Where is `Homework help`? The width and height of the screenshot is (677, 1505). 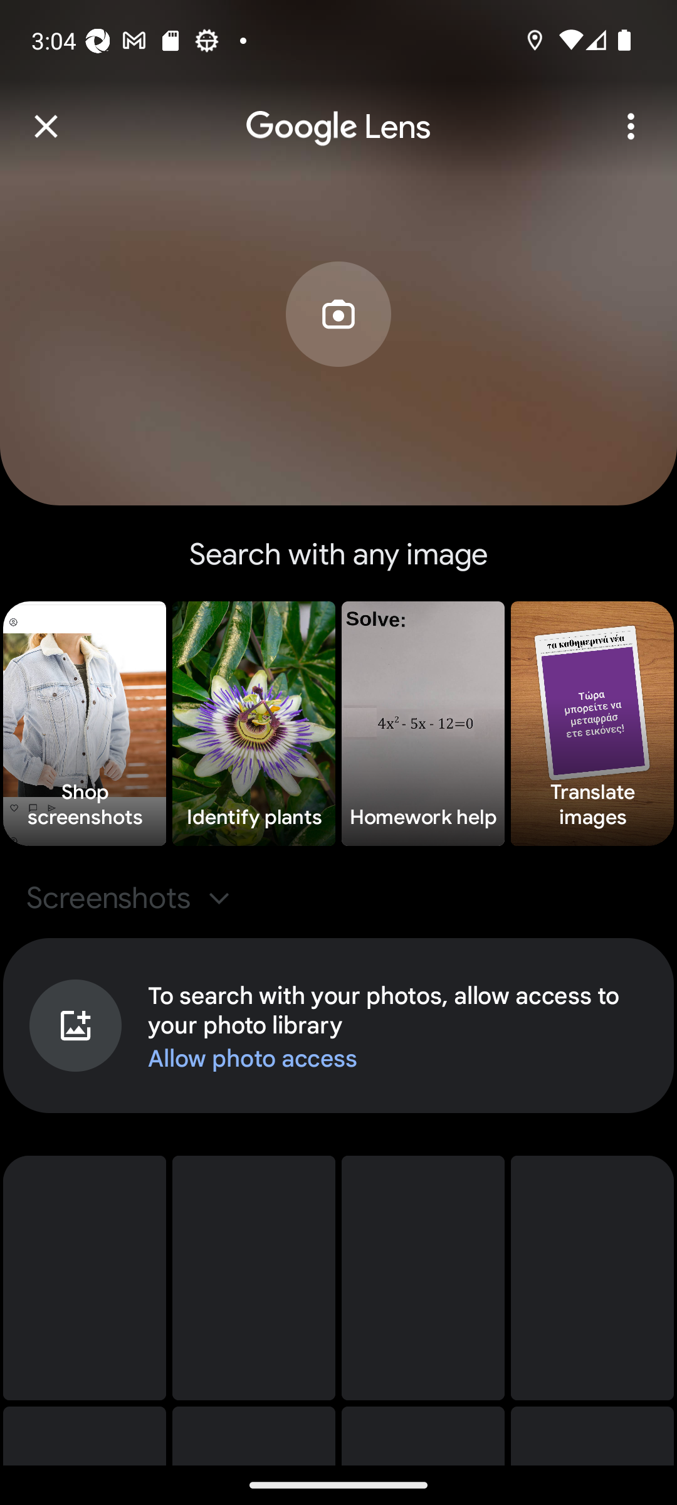
Homework help is located at coordinates (422, 724).